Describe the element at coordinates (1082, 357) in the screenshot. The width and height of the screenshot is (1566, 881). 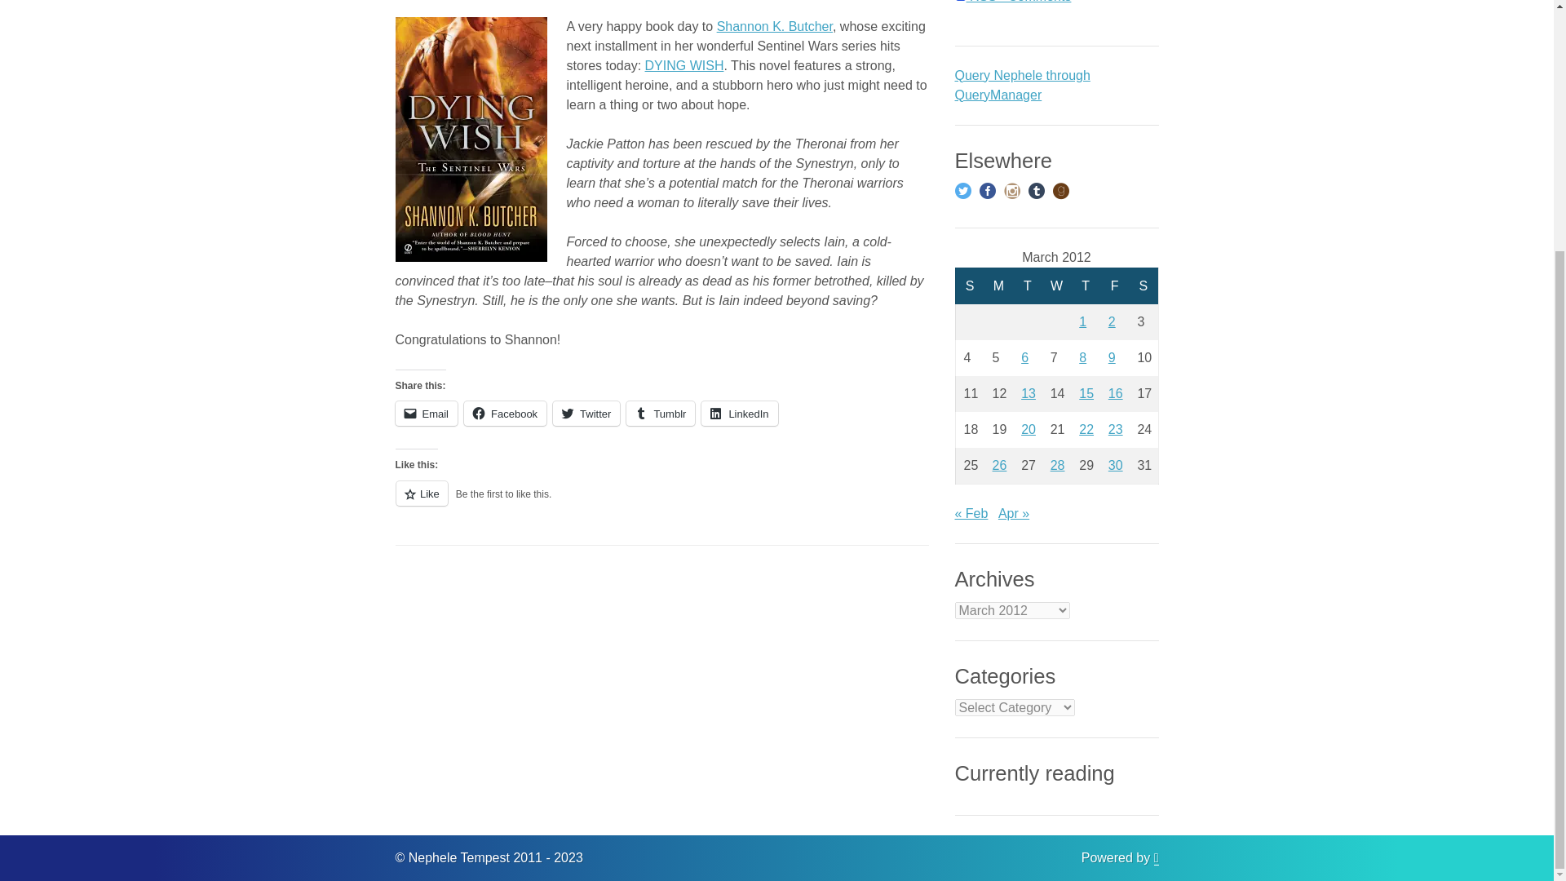
I see `8` at that location.